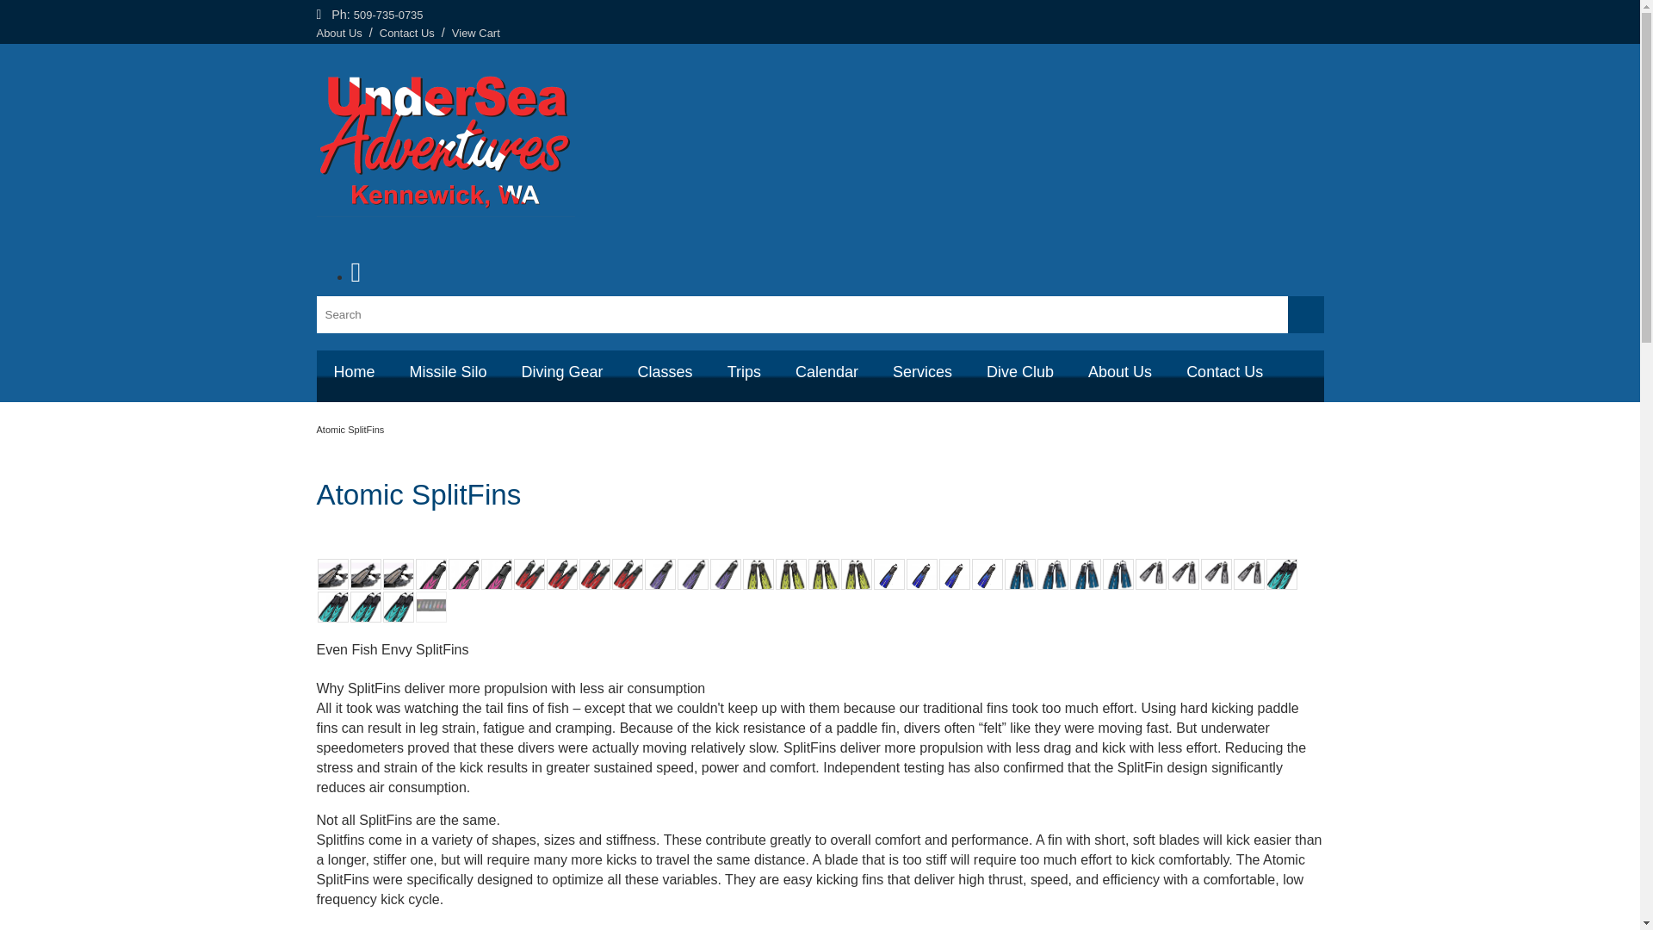  Describe the element at coordinates (562, 372) in the screenshot. I see `Diving Gear` at that location.